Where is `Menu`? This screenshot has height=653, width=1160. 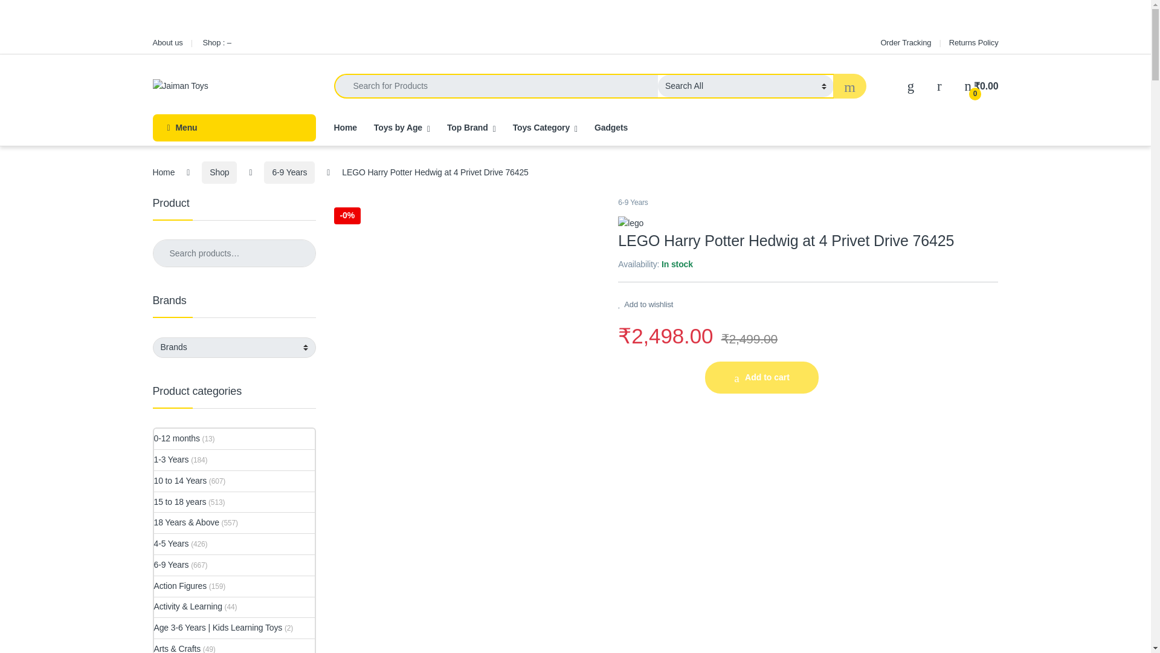
Menu is located at coordinates (233, 128).